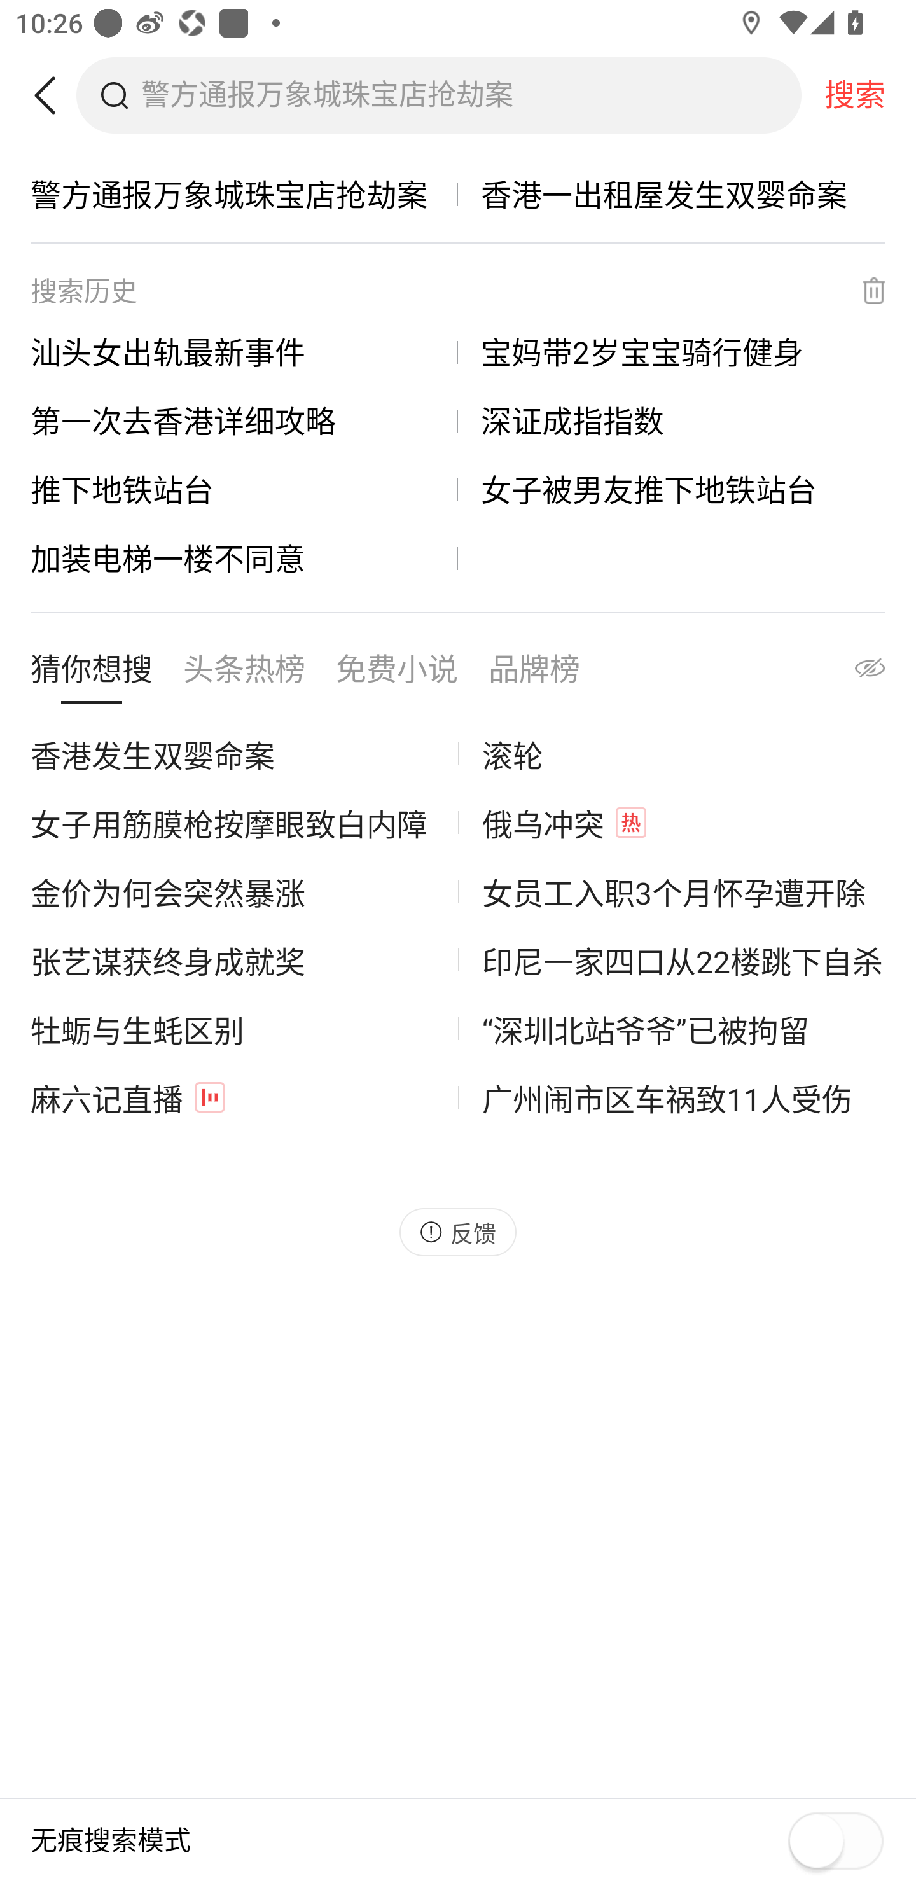 The height and width of the screenshot is (1883, 916). I want to click on 搜索框，警方通报万象城珠宝店抢劫案, so click(471, 95).